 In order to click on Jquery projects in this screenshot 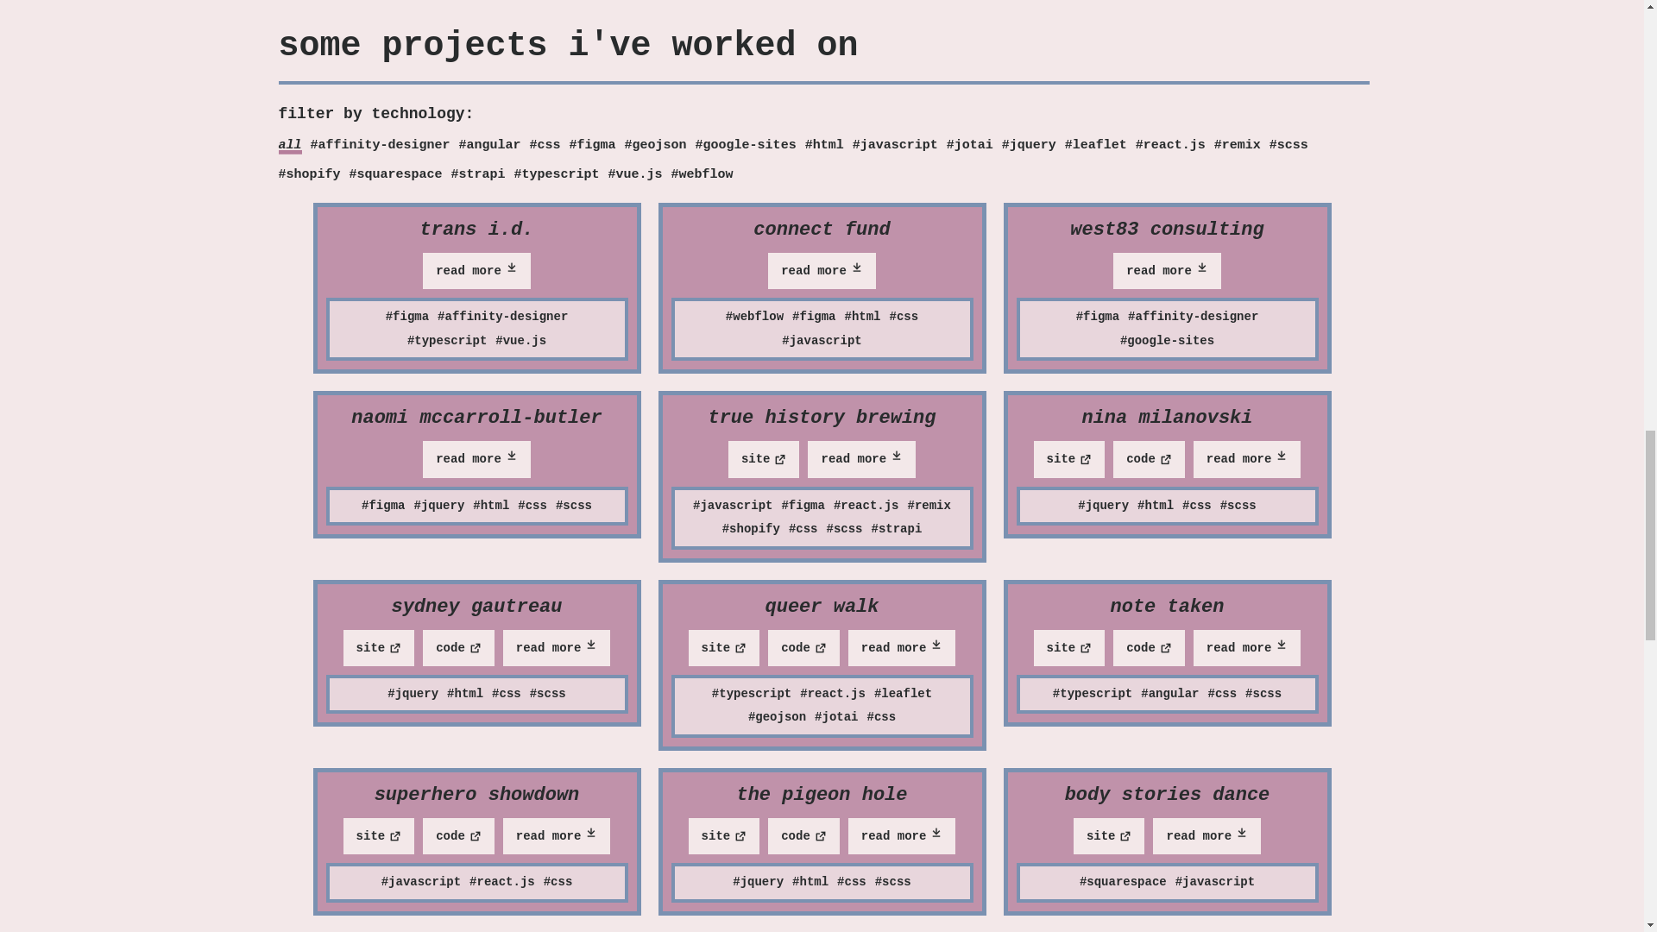, I will do `click(1029, 145)`.